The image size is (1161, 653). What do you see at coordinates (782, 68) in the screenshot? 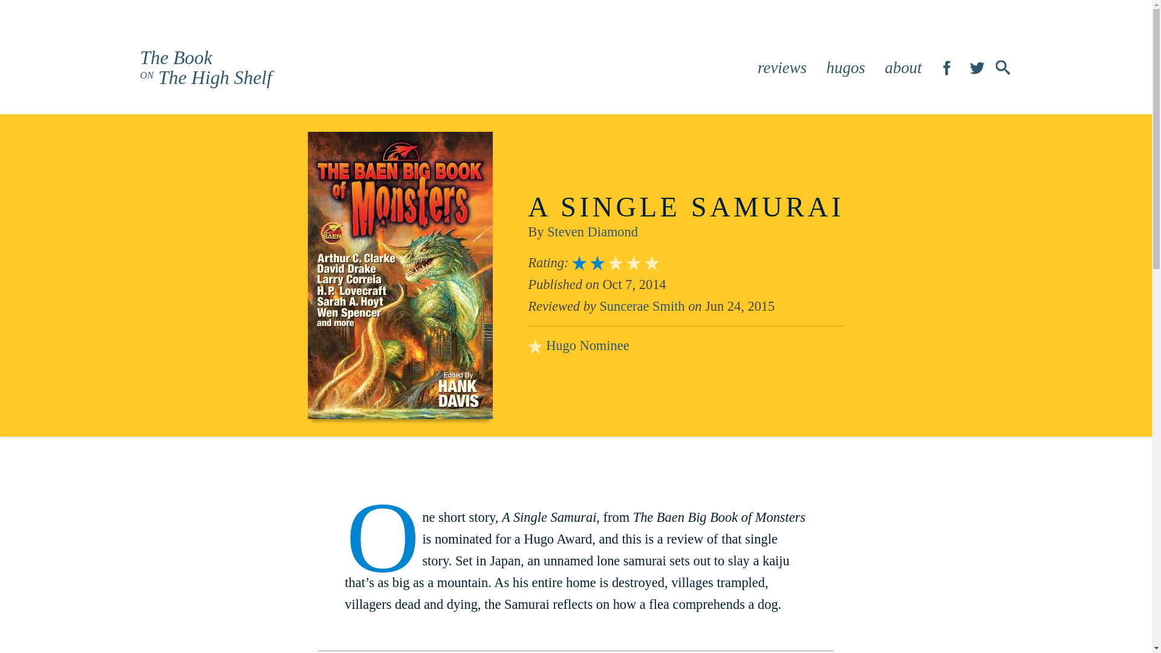
I see `The Book on the High Shelf on Twitter` at bounding box center [782, 68].